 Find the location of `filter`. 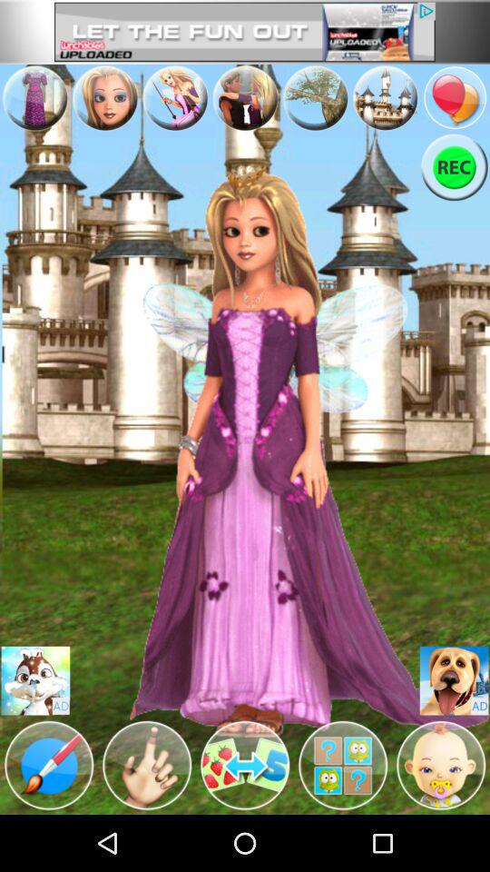

filter is located at coordinates (343, 766).